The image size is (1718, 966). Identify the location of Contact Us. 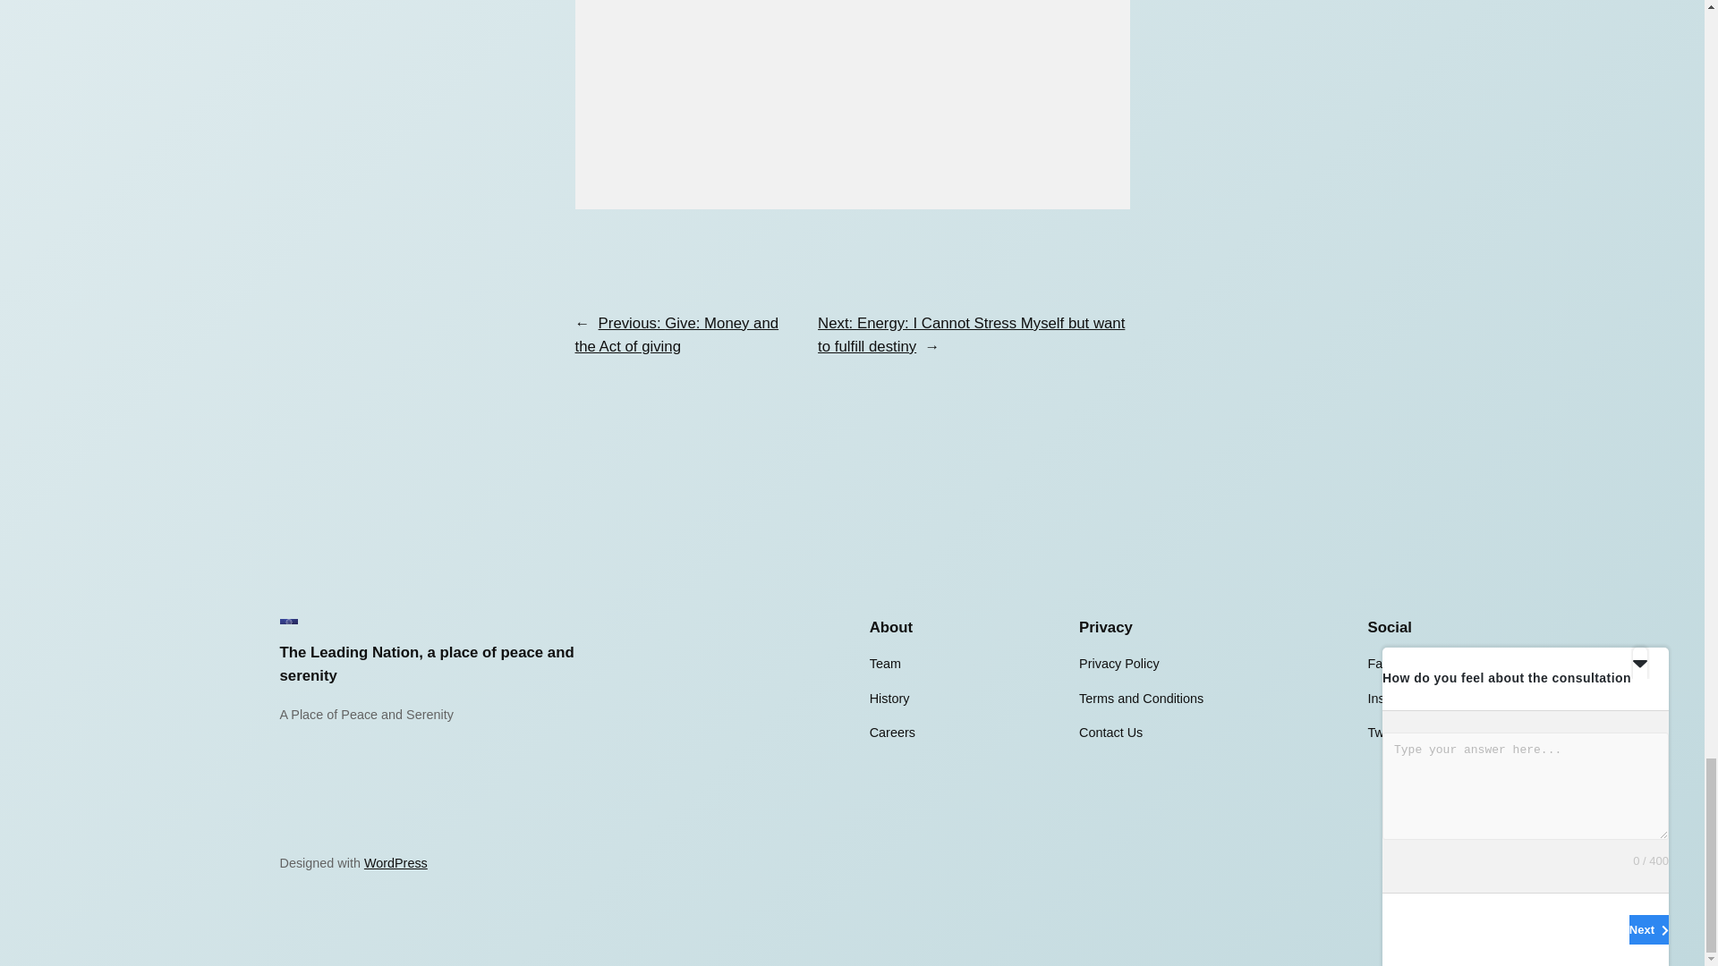
(1110, 732).